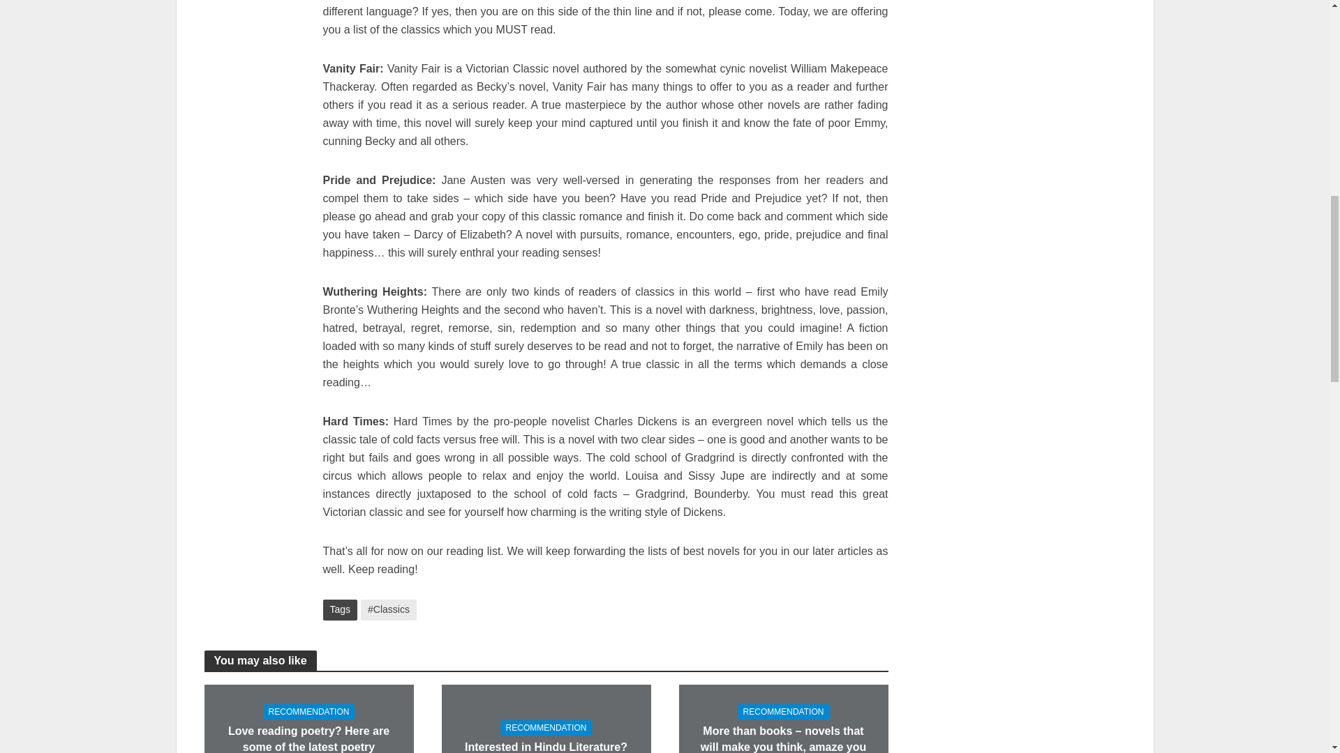  Describe the element at coordinates (301, 45) in the screenshot. I see `Novels to Read on Indian Freedom Struggle` at that location.